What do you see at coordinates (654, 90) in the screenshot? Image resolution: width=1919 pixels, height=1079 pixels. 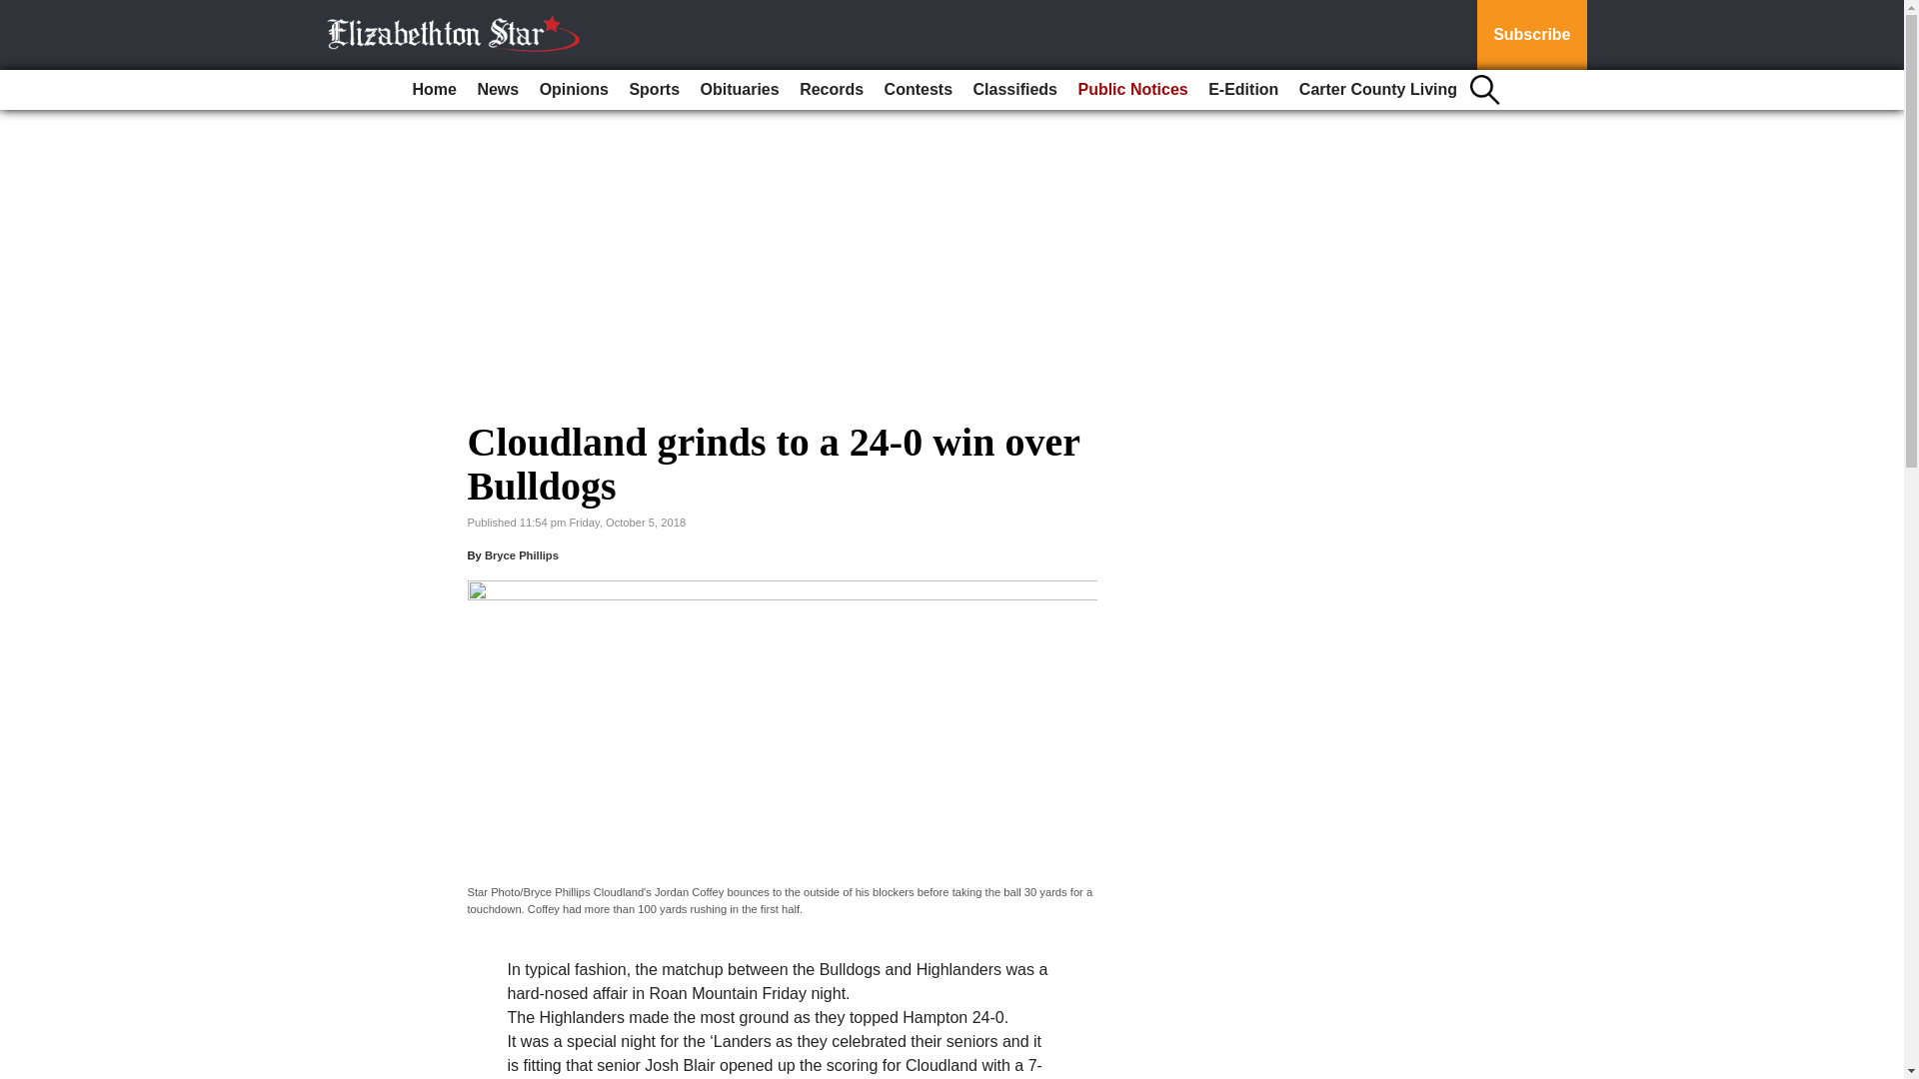 I see `Sports` at bounding box center [654, 90].